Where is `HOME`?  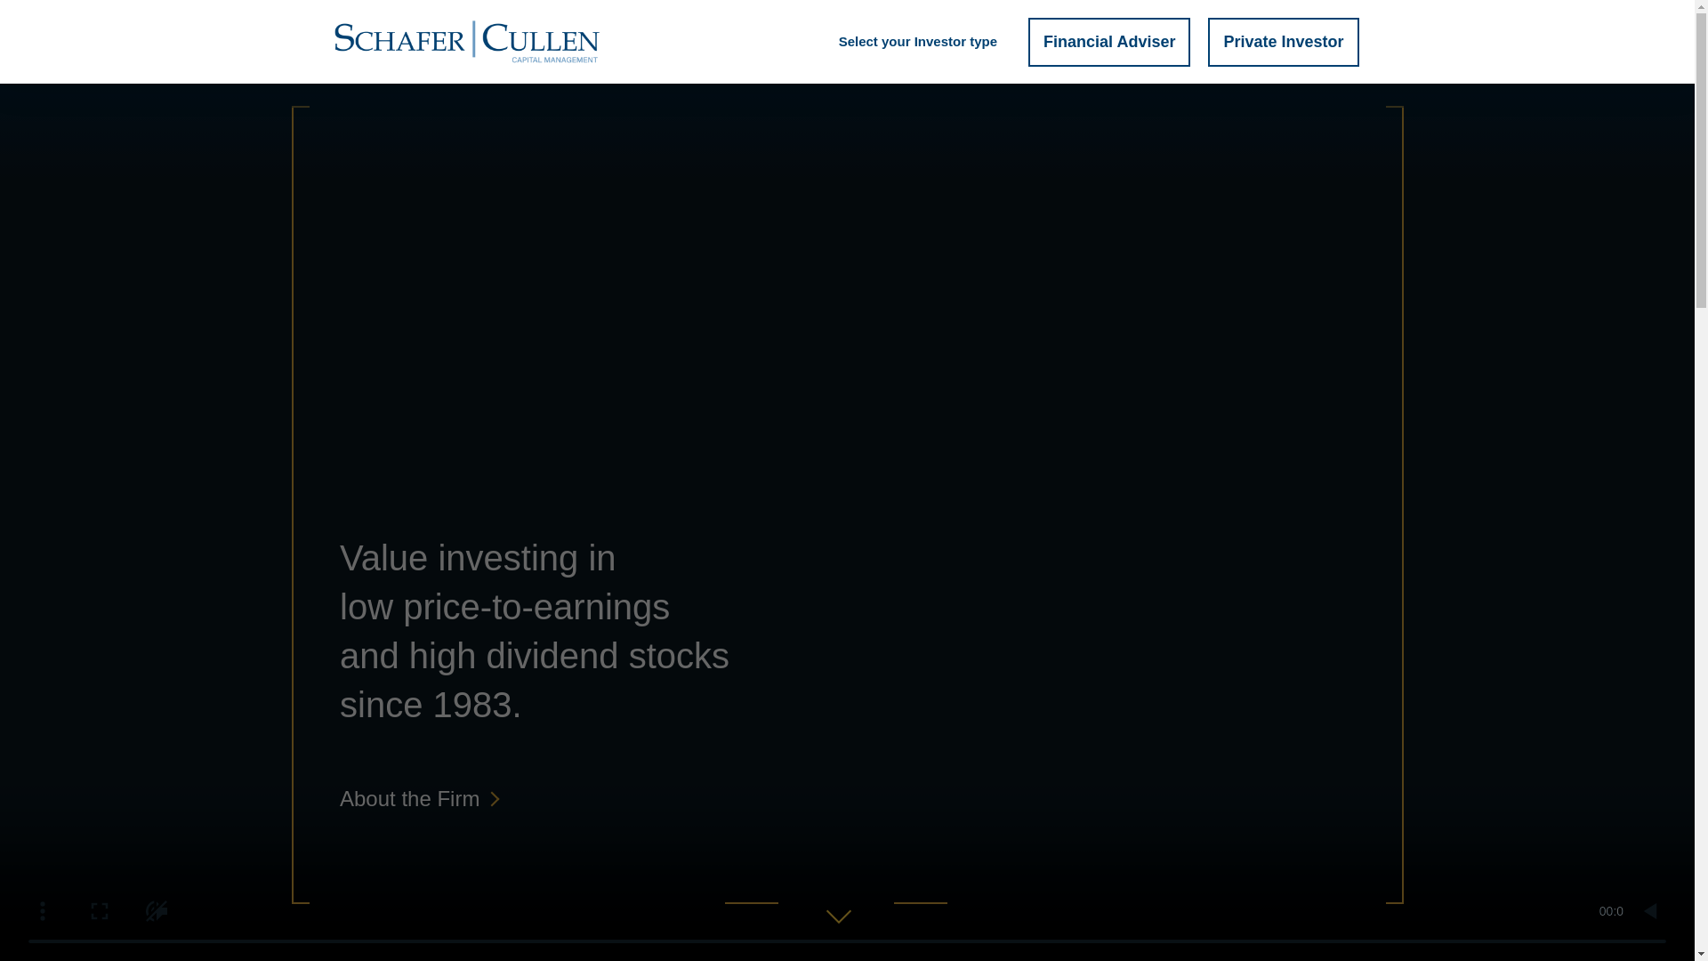
HOME is located at coordinates (918, 61).